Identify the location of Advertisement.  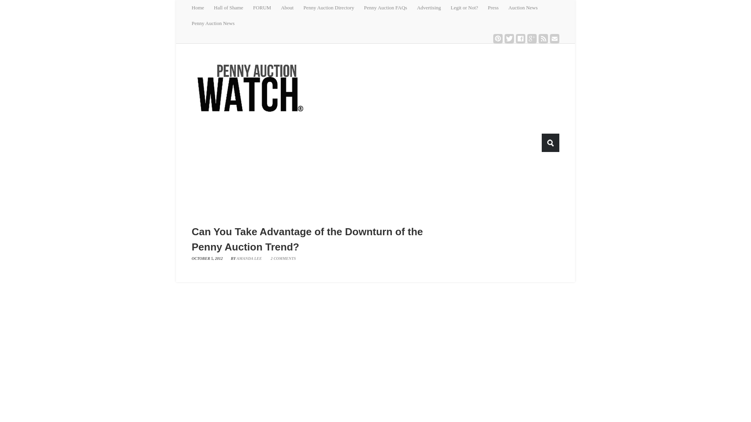
(381, 188).